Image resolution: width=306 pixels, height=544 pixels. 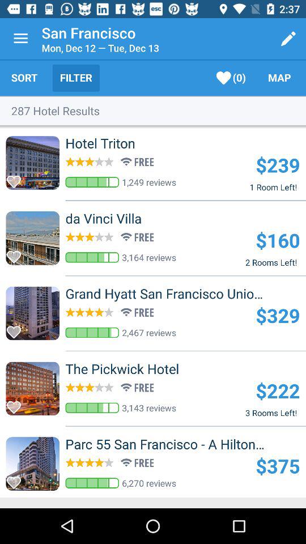 I want to click on add to favorite, so click(x=17, y=254).